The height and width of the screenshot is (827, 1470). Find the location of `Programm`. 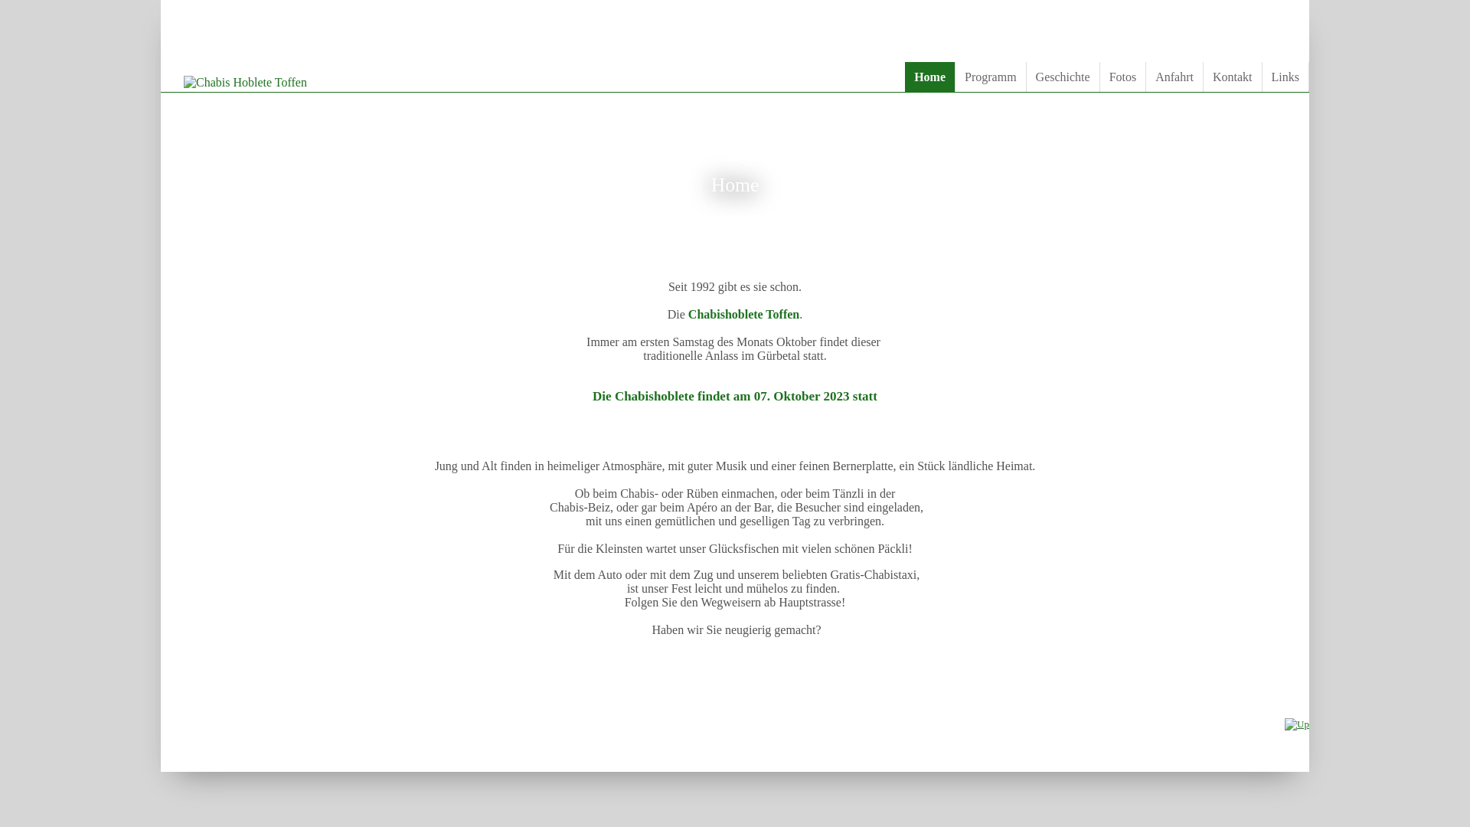

Programm is located at coordinates (991, 77).